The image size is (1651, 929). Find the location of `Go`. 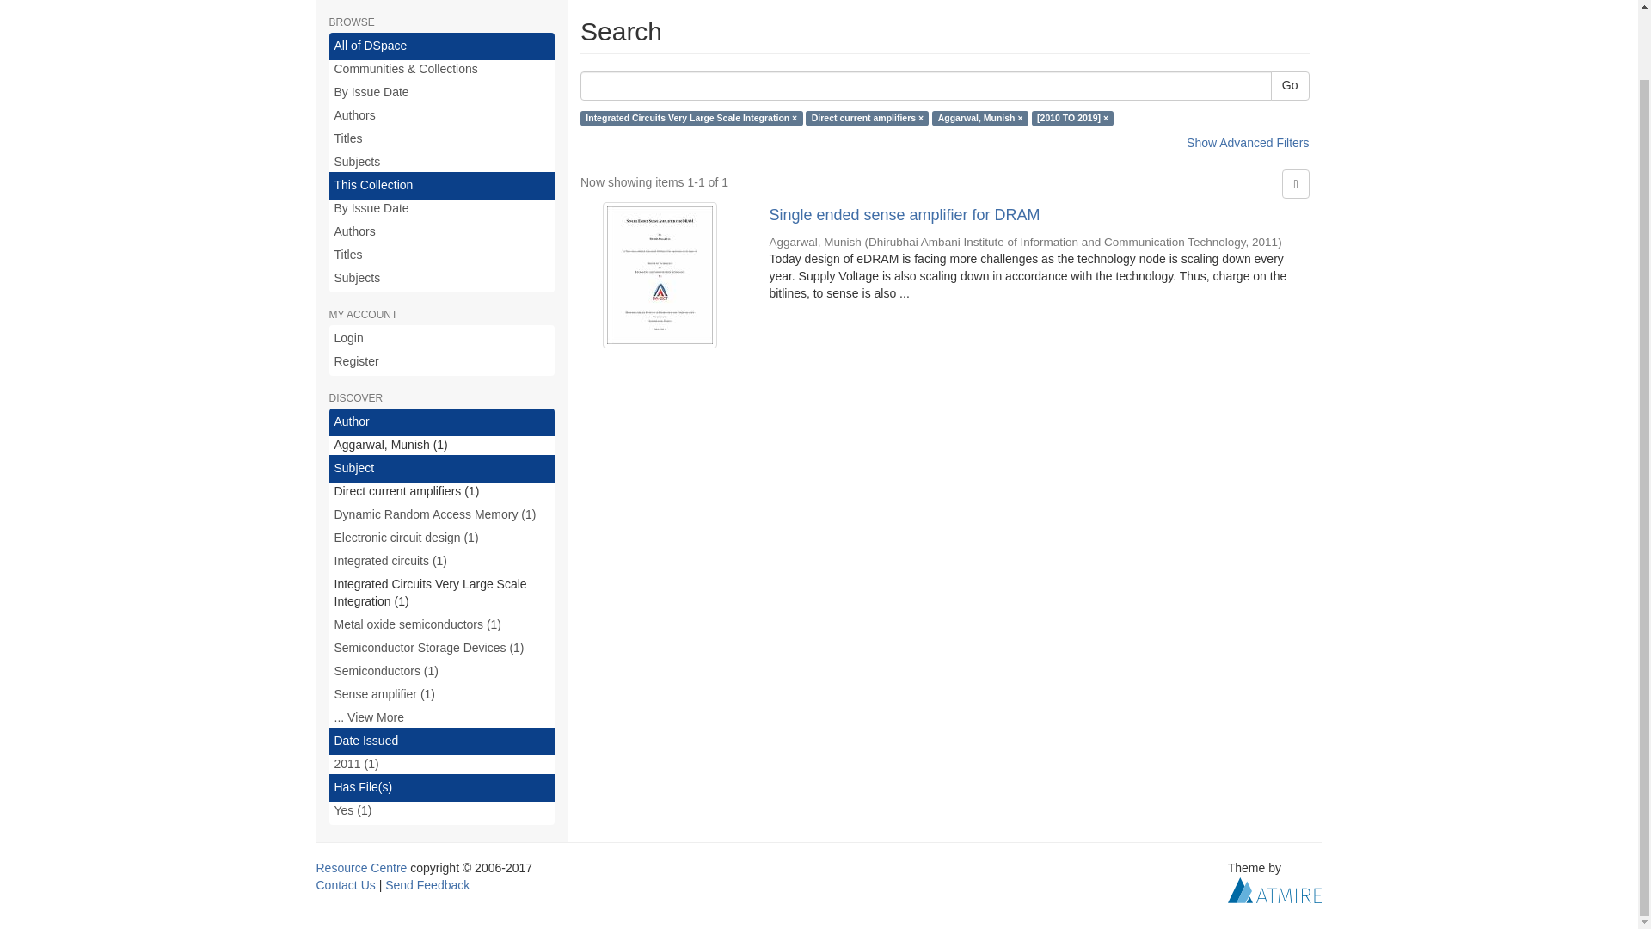

Go is located at coordinates (1290, 86).